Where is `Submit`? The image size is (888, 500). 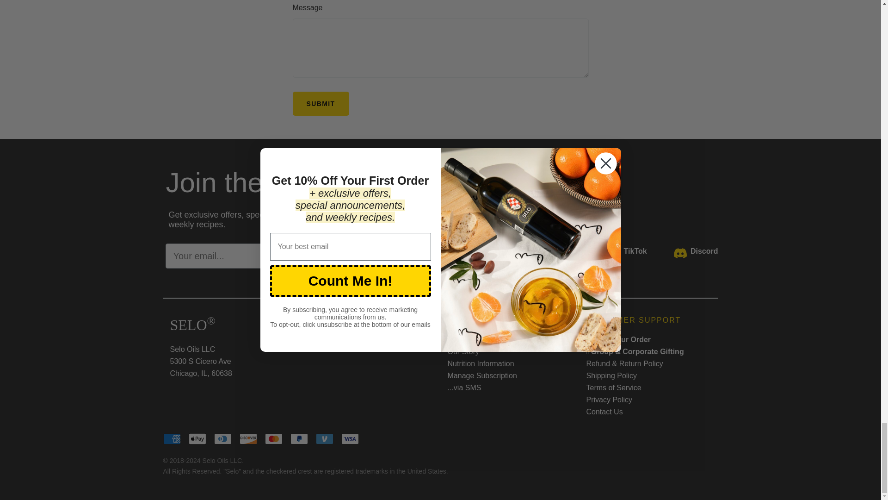
Submit is located at coordinates (320, 103).